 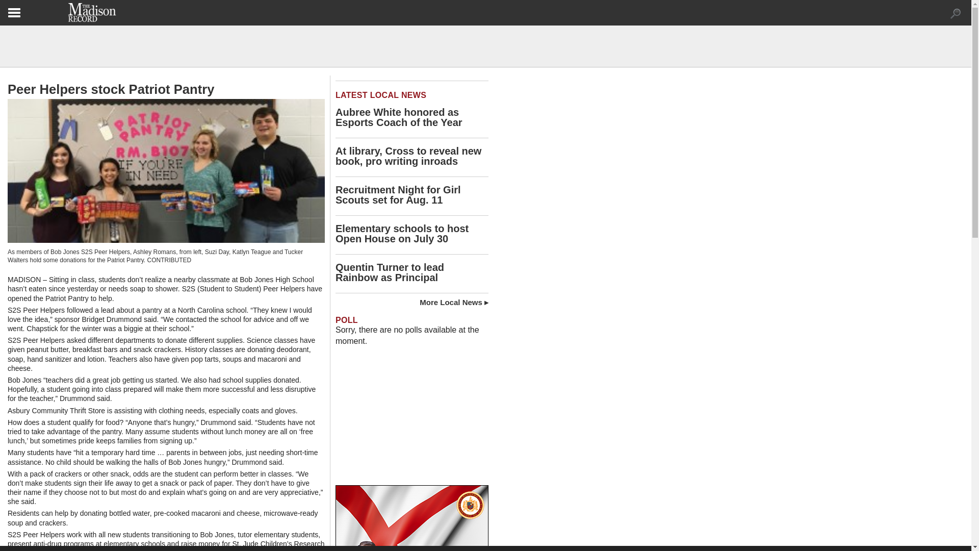 I want to click on expand, so click(x=956, y=13).